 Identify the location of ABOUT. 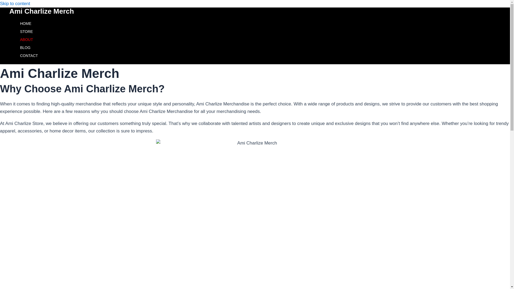
(29, 40).